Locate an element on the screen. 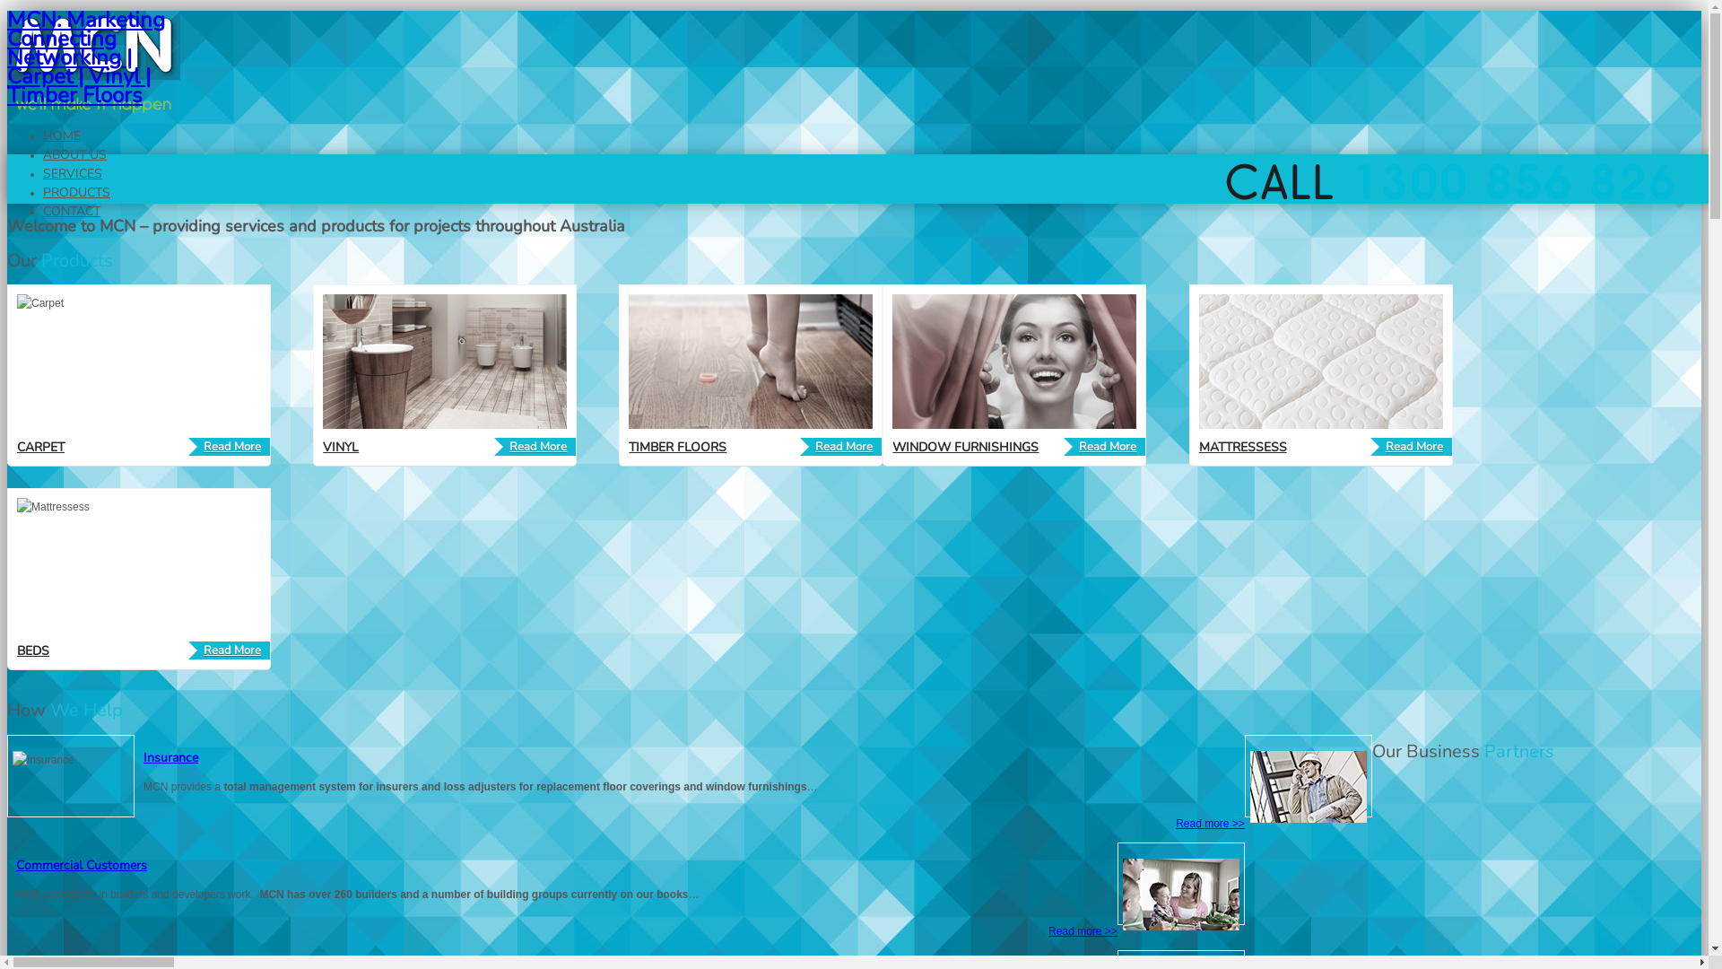 This screenshot has height=969, width=1722. CARPET is located at coordinates (41, 447).